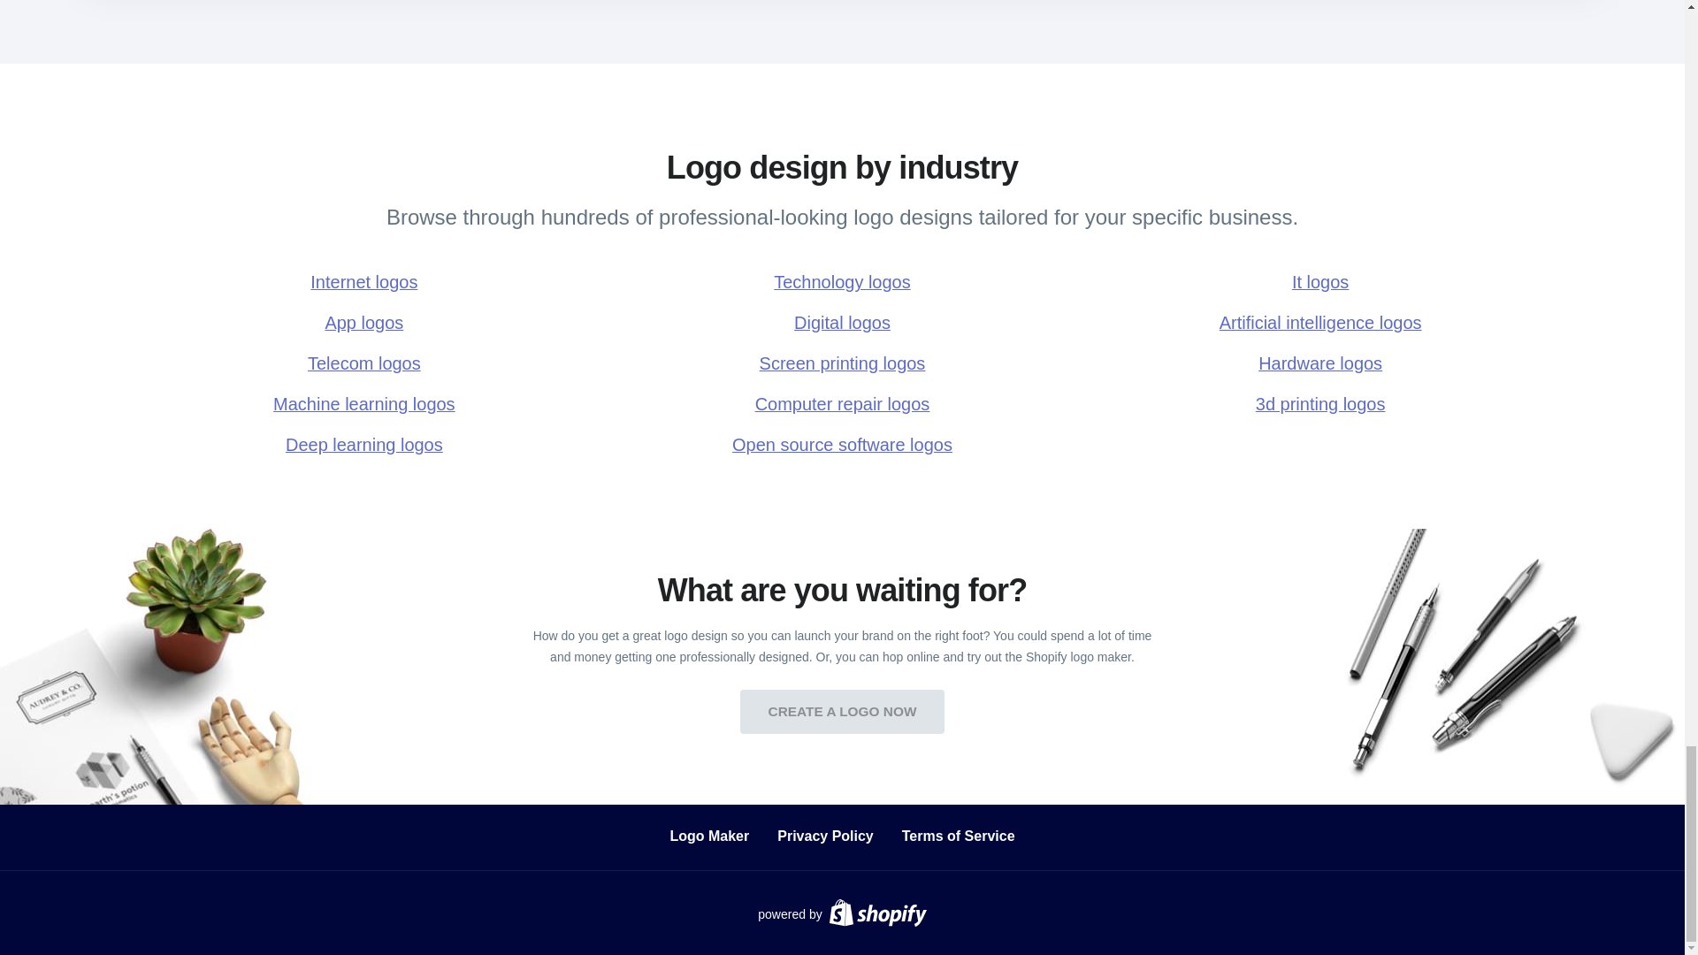  What do you see at coordinates (1320, 281) in the screenshot?
I see `It logos` at bounding box center [1320, 281].